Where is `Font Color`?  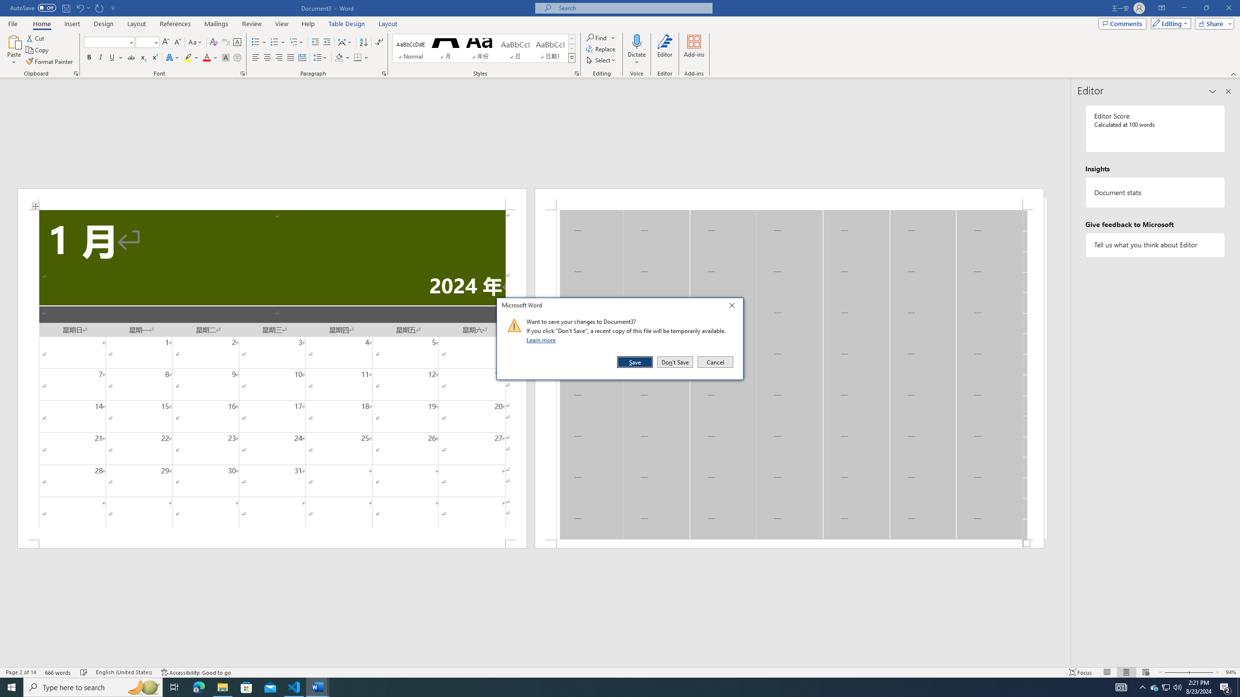 Font Color is located at coordinates (210, 58).